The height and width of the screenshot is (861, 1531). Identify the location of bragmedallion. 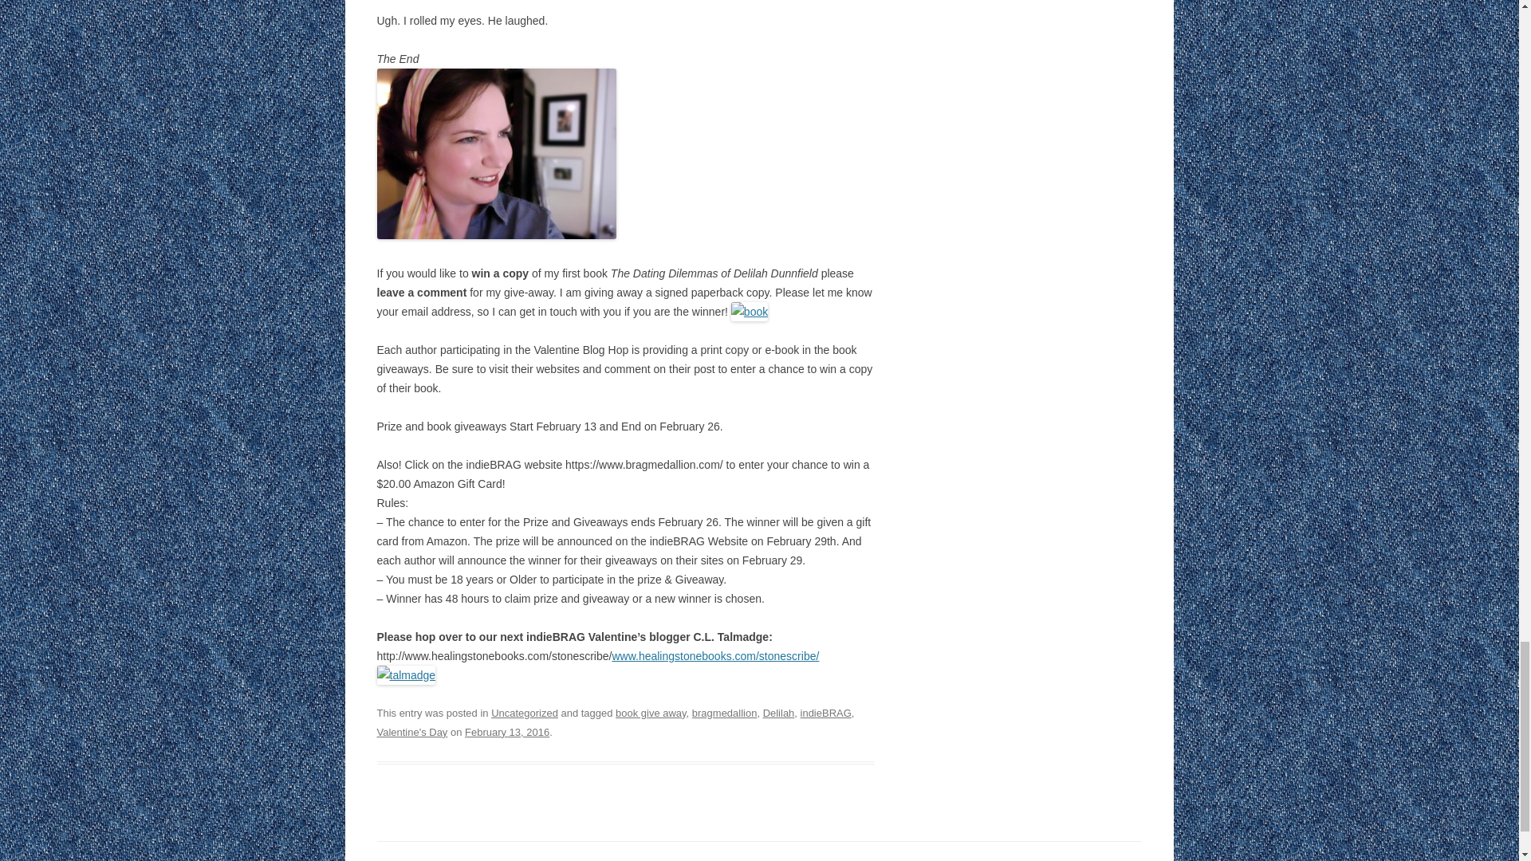
(724, 713).